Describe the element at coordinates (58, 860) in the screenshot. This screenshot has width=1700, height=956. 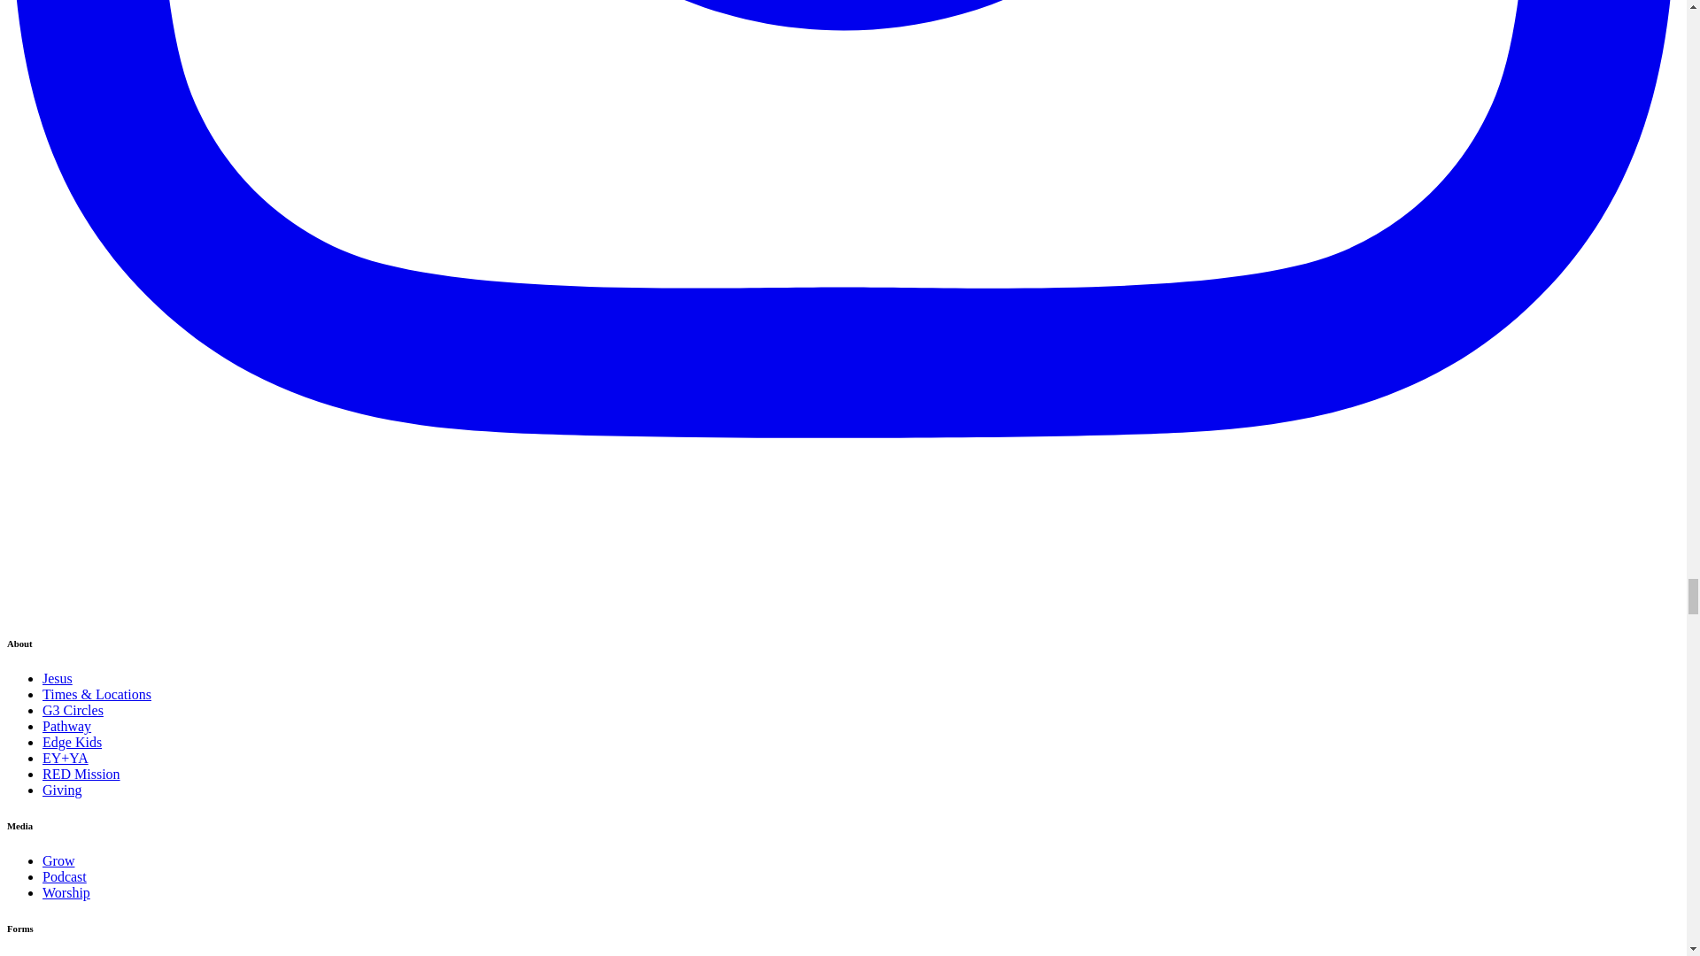
I see `Grow` at that location.